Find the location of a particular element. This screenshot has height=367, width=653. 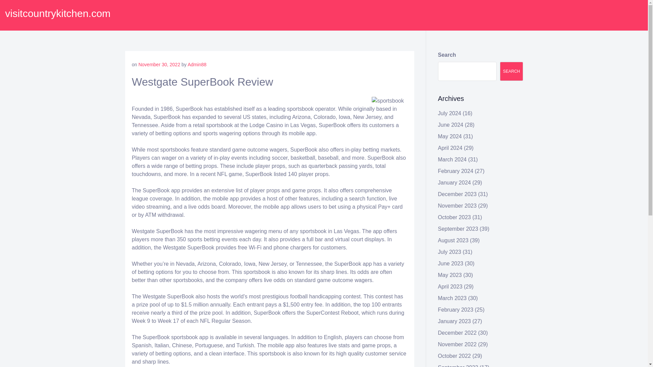

July 2023 is located at coordinates (450, 252).